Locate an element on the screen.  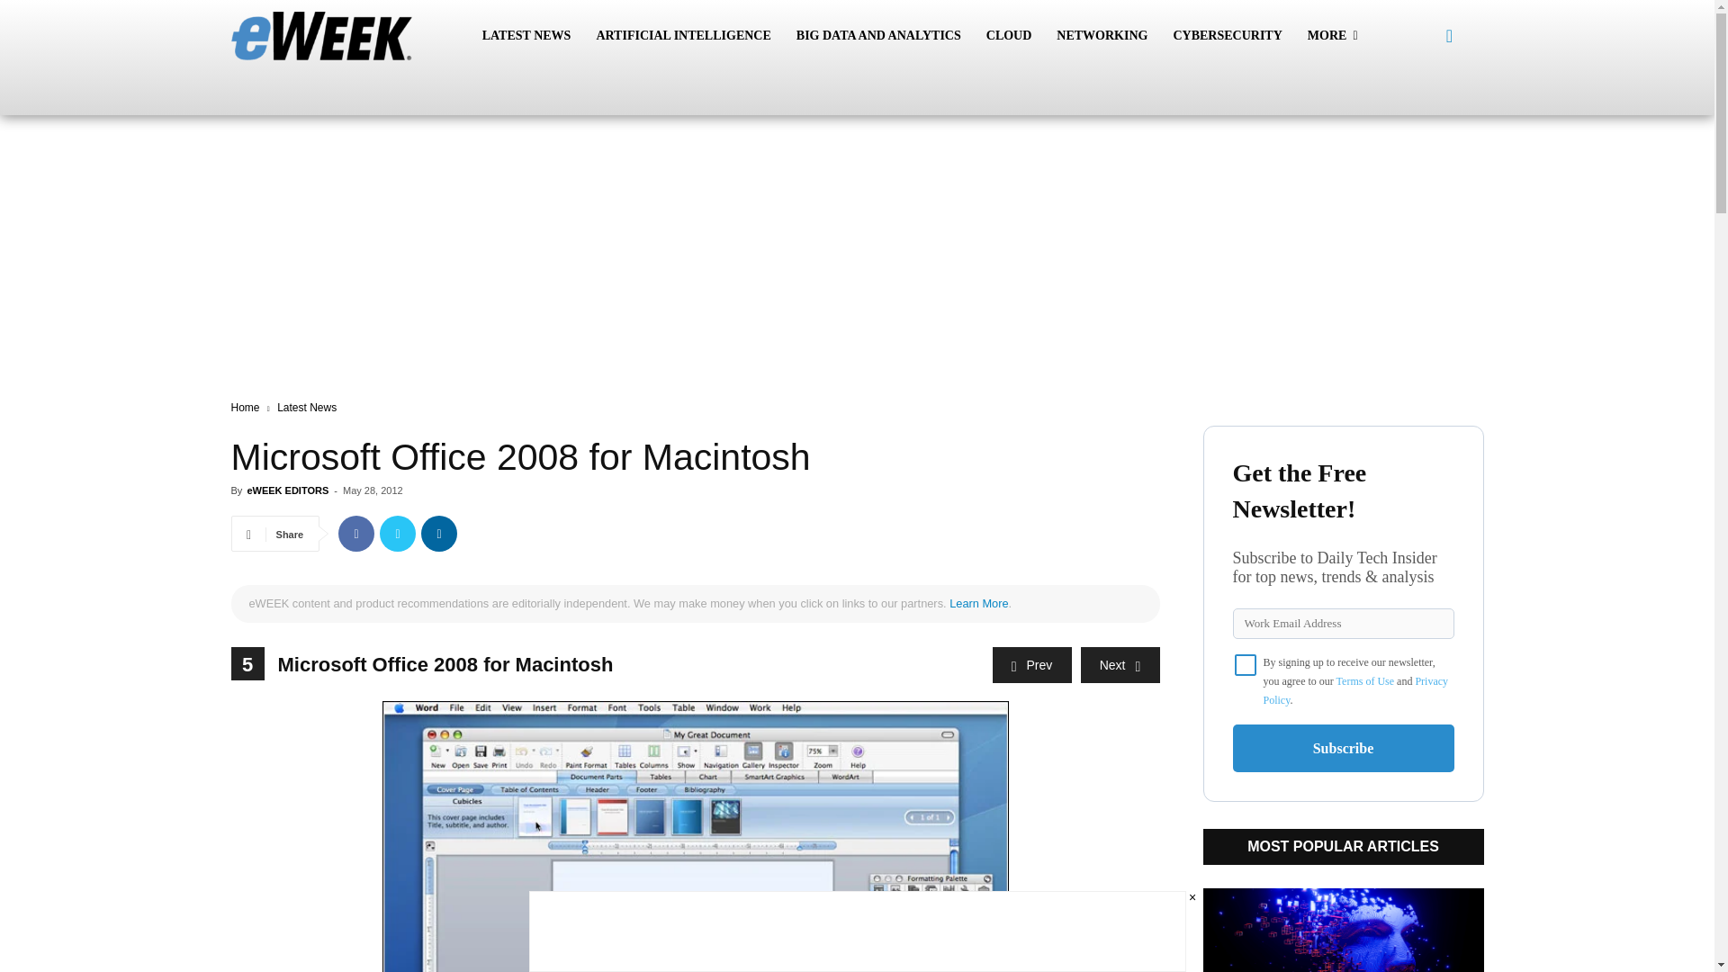
LATEST NEWS is located at coordinates (526, 36).